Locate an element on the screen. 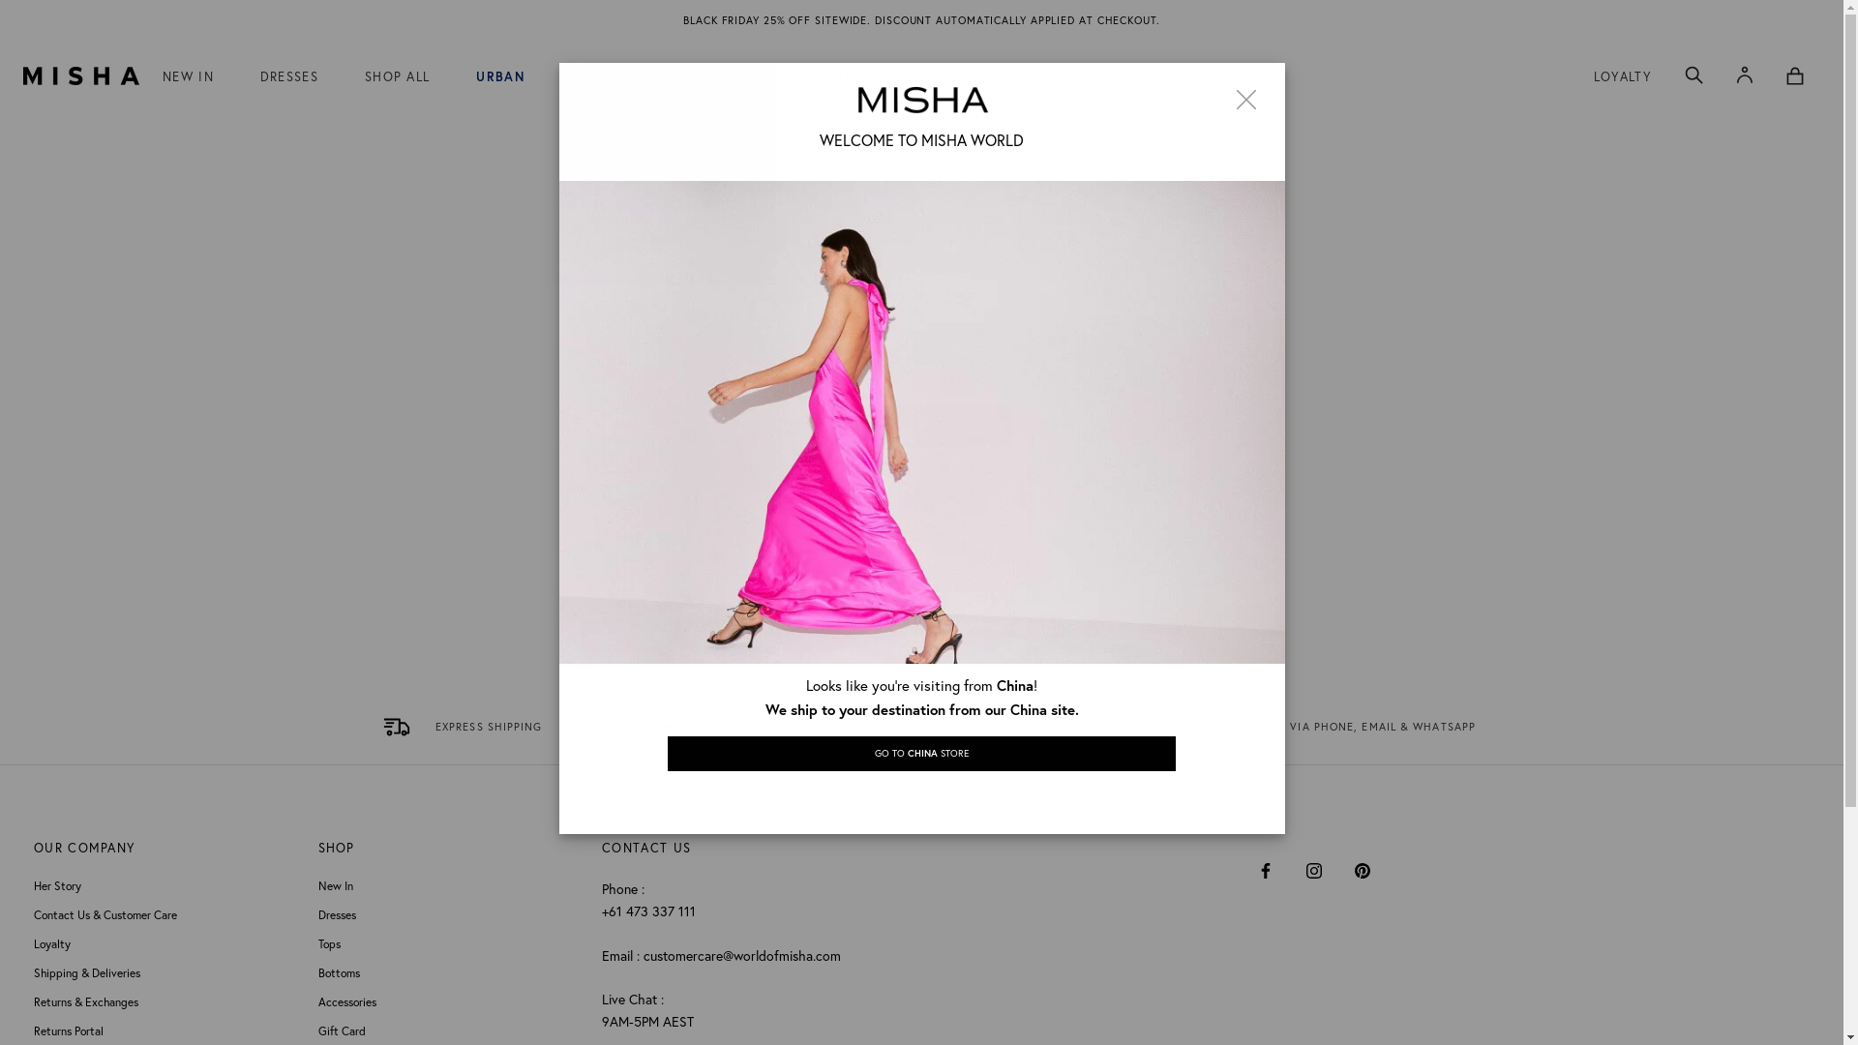 Image resolution: width=1858 pixels, height=1045 pixels.   is located at coordinates (1268, 727).